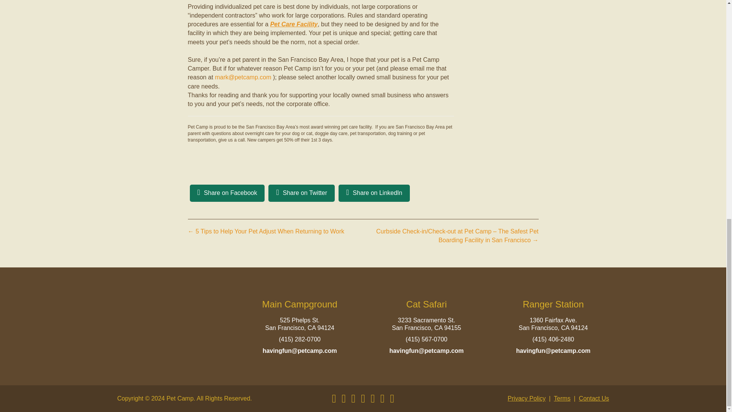 The image size is (732, 412). What do you see at coordinates (426, 304) in the screenshot?
I see `Cat Safari` at bounding box center [426, 304].